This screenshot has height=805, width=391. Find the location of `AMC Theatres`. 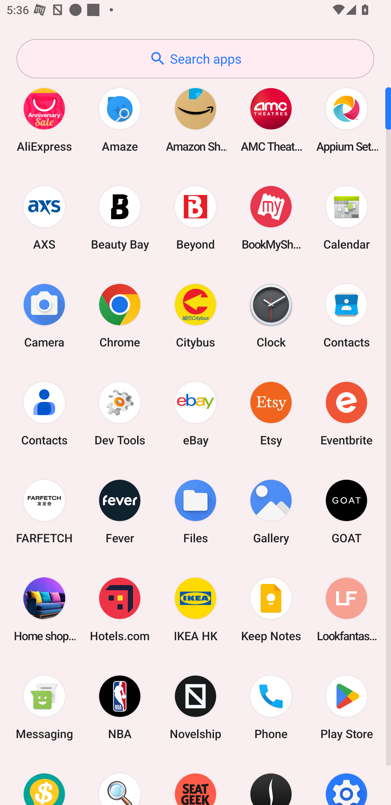

AMC Theatres is located at coordinates (271, 120).